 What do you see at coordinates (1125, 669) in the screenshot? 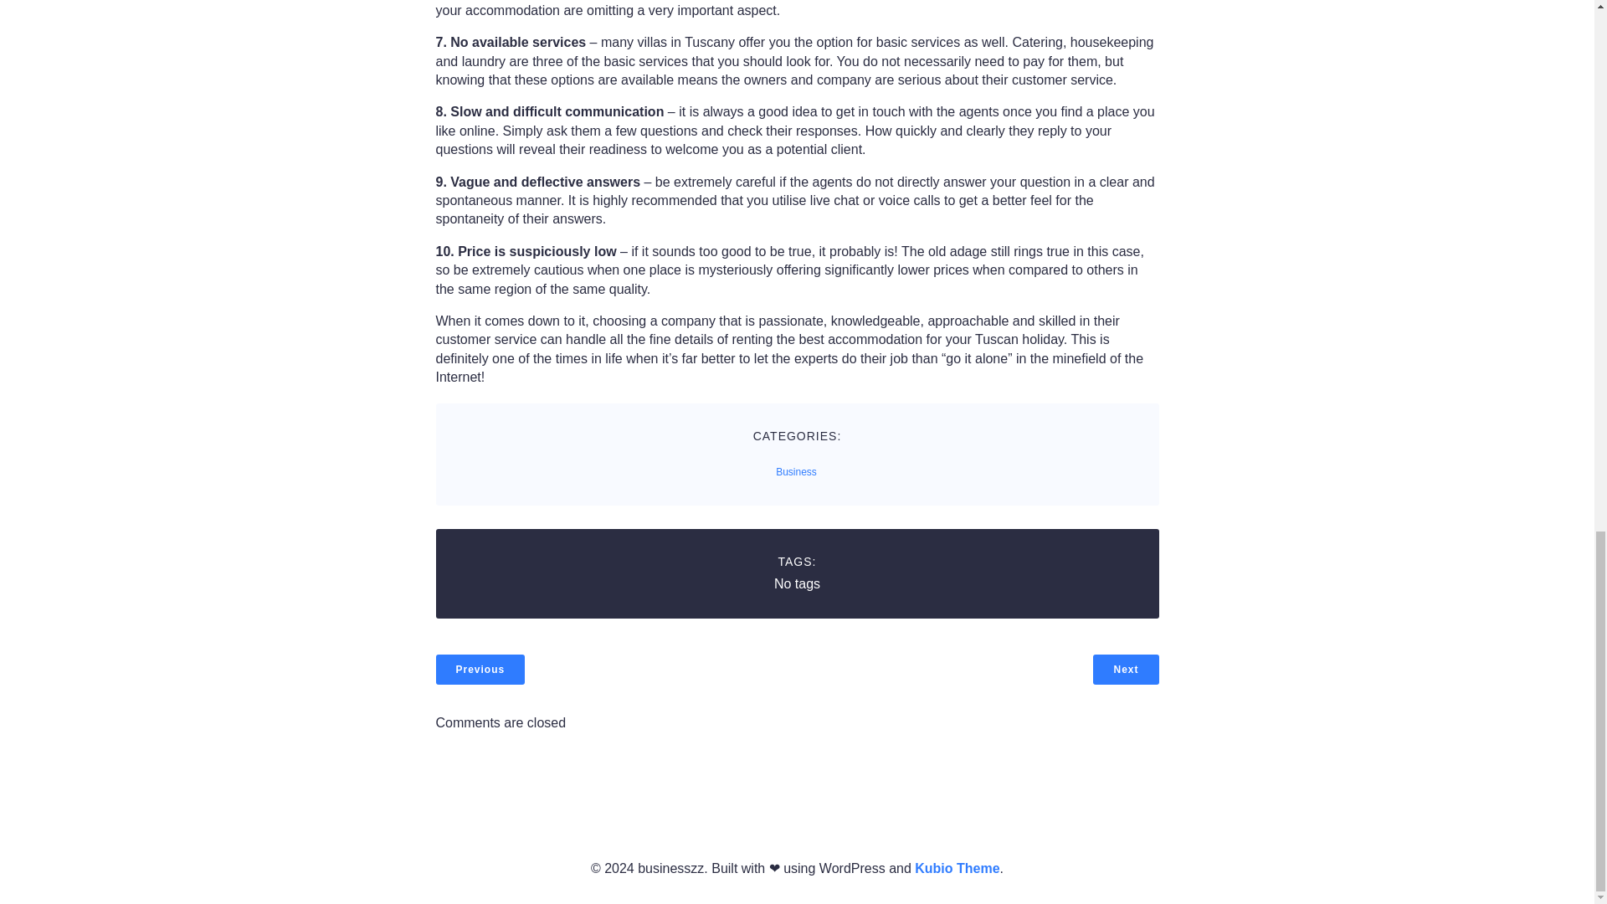
I see `Next` at bounding box center [1125, 669].